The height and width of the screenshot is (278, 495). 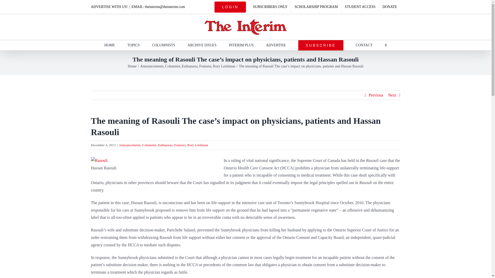 What do you see at coordinates (173, 66) in the screenshot?
I see `Columnist` at bounding box center [173, 66].